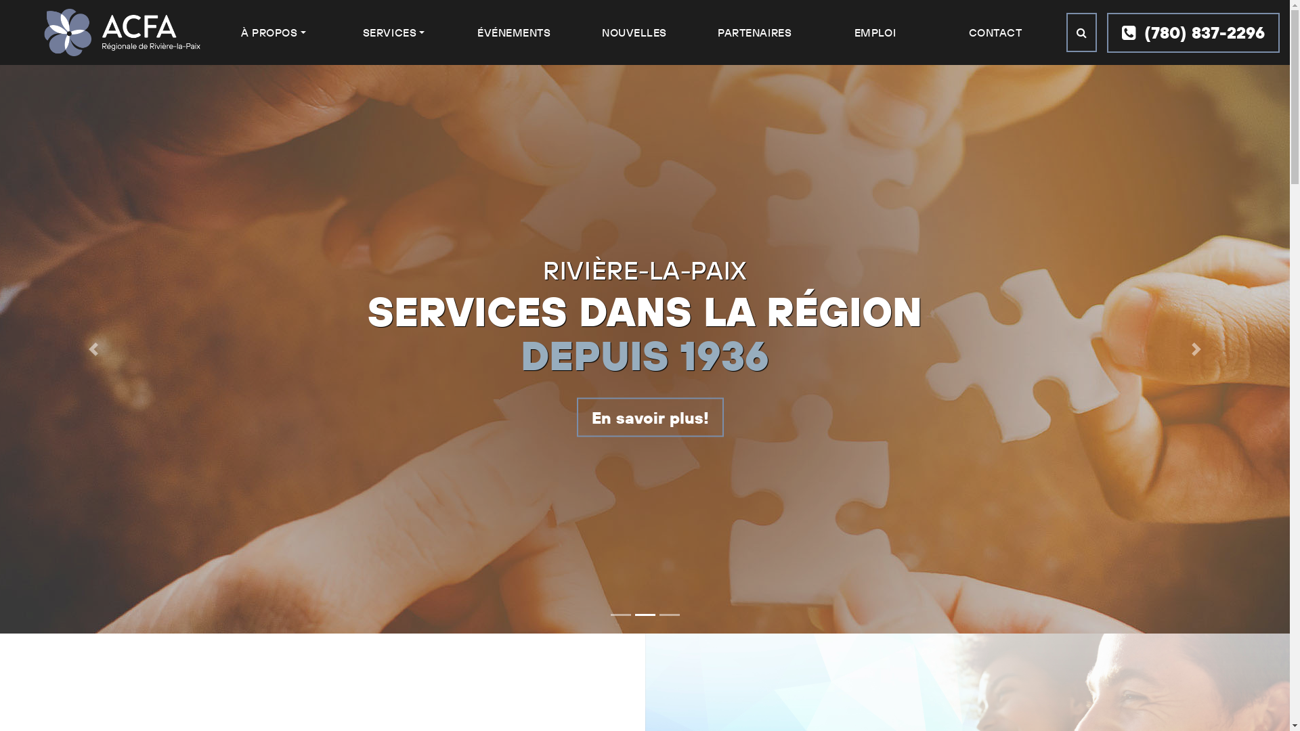 Image resolution: width=1300 pixels, height=731 pixels. What do you see at coordinates (682, 418) in the screenshot?
I see `En savoir plus!` at bounding box center [682, 418].